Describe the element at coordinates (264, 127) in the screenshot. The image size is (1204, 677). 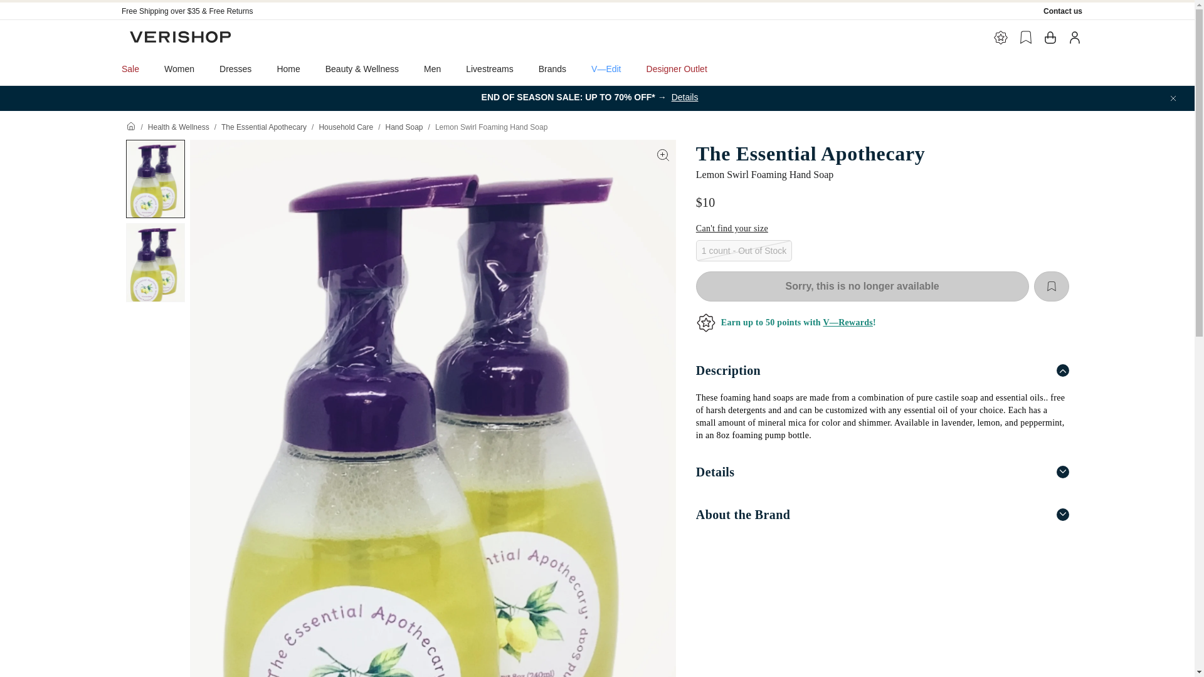
I see `The Essential Apothecary` at that location.